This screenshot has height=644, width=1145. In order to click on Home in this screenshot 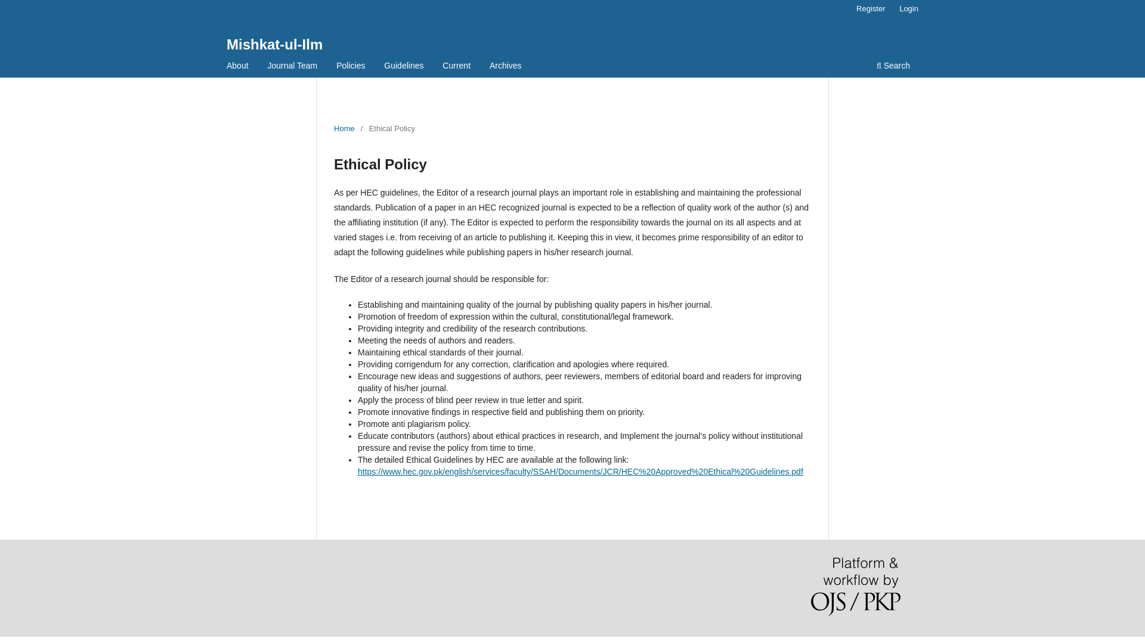, I will do `click(345, 129)`.